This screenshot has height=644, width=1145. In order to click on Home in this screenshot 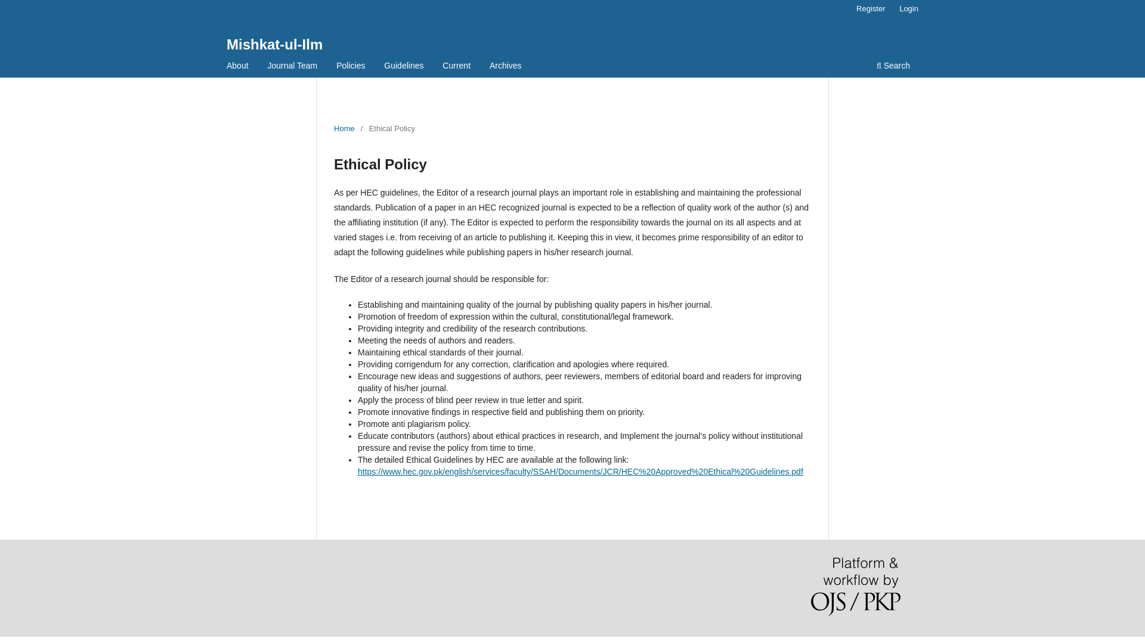, I will do `click(345, 129)`.